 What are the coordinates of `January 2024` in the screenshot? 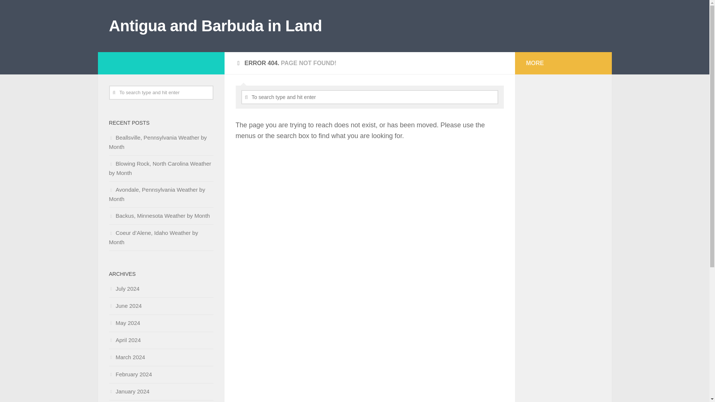 It's located at (129, 391).